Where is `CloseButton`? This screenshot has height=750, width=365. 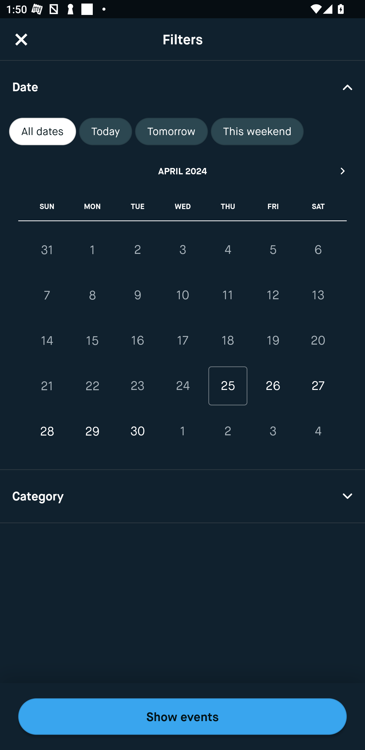
CloseButton is located at coordinates (21, 39).